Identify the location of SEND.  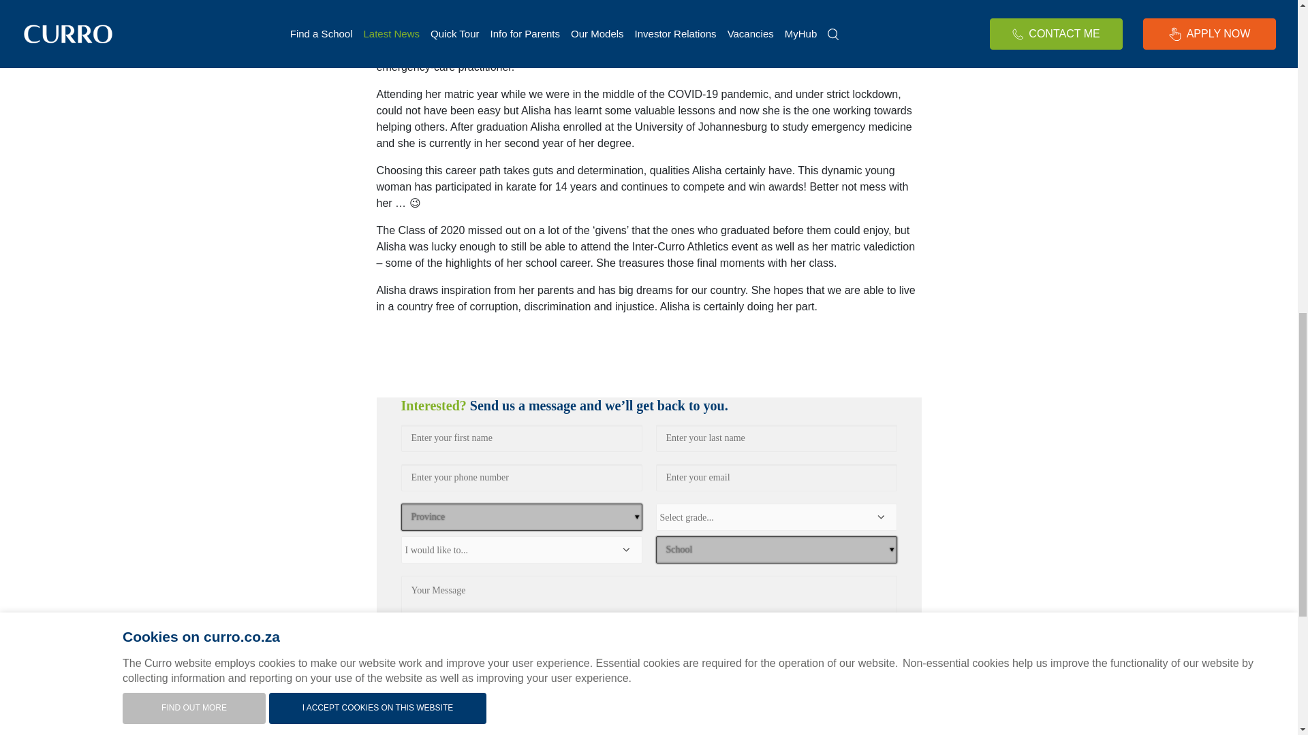
(520, 687).